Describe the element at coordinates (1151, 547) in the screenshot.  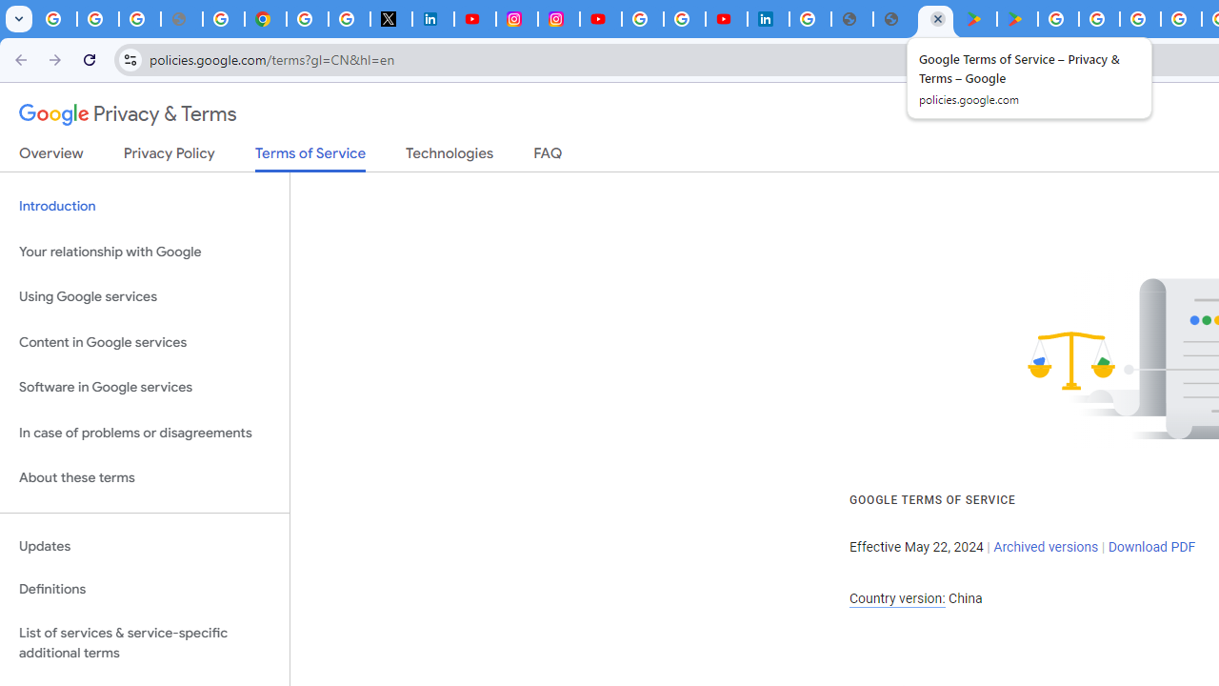
I see `Download PDF` at that location.